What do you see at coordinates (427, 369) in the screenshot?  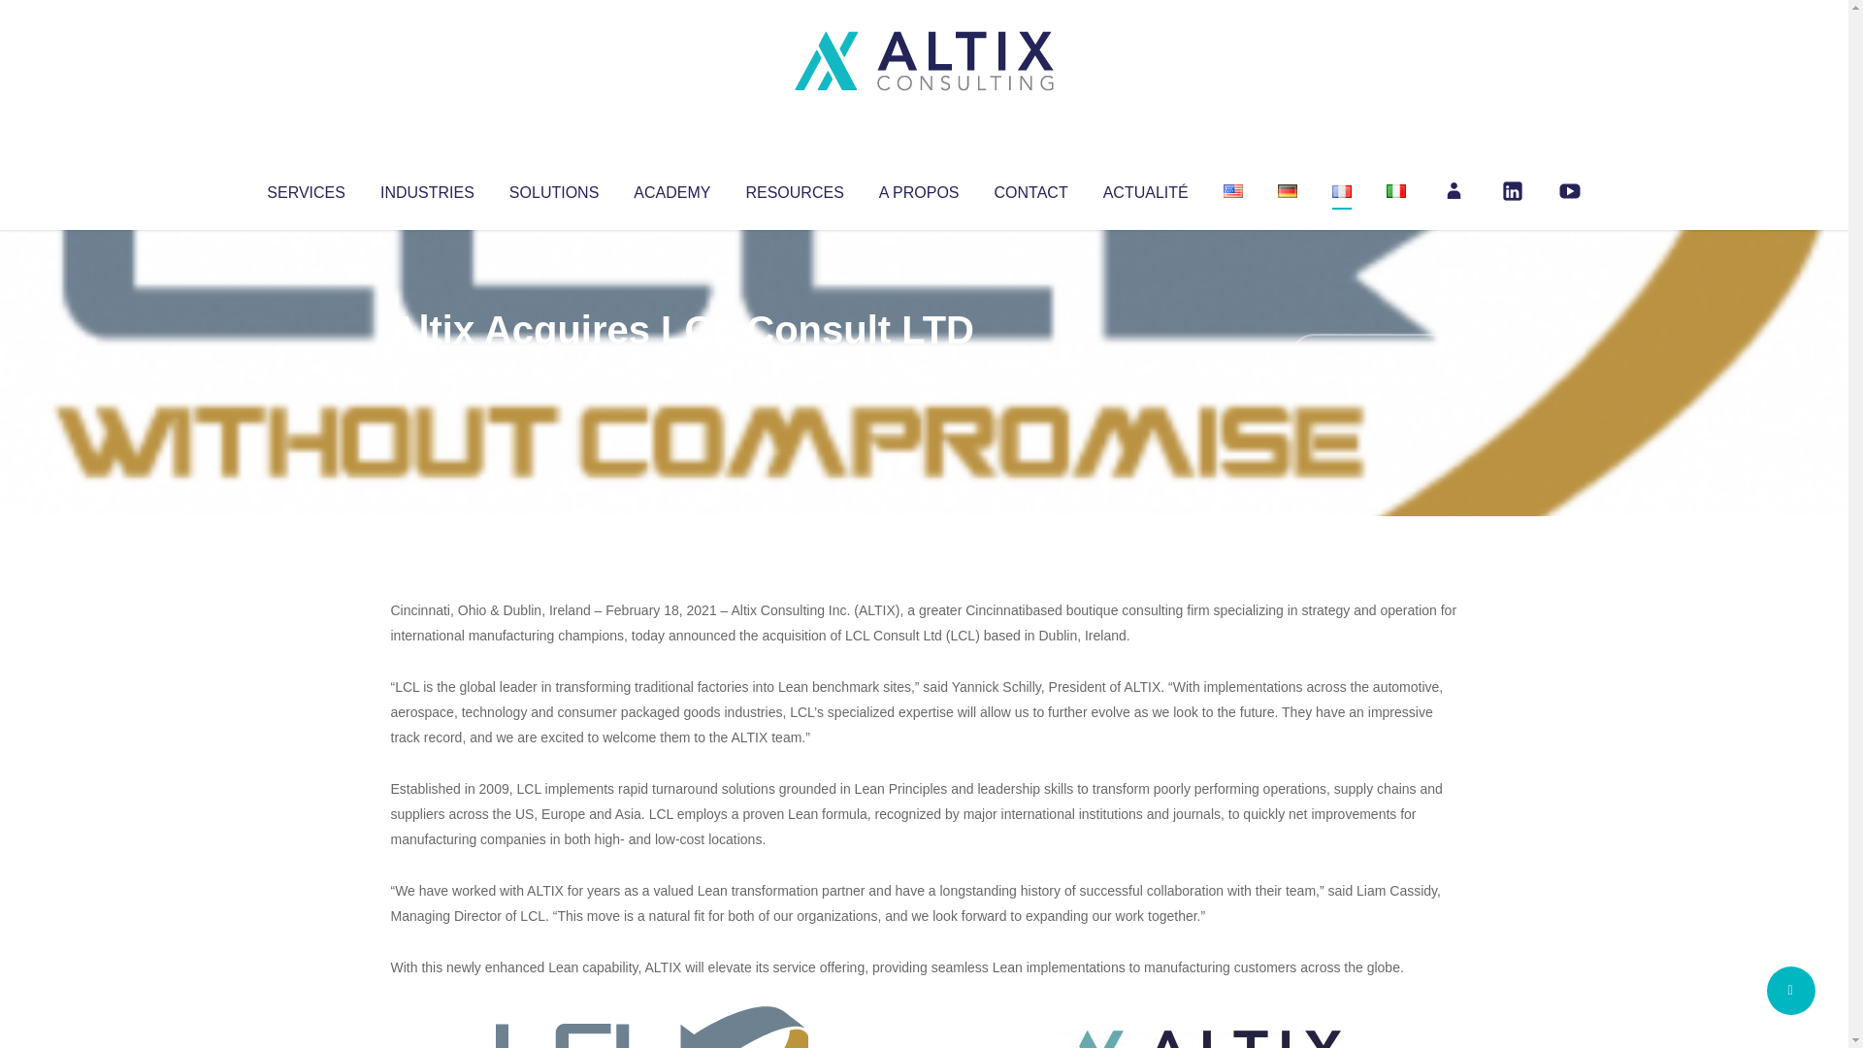 I see `Altix` at bounding box center [427, 369].